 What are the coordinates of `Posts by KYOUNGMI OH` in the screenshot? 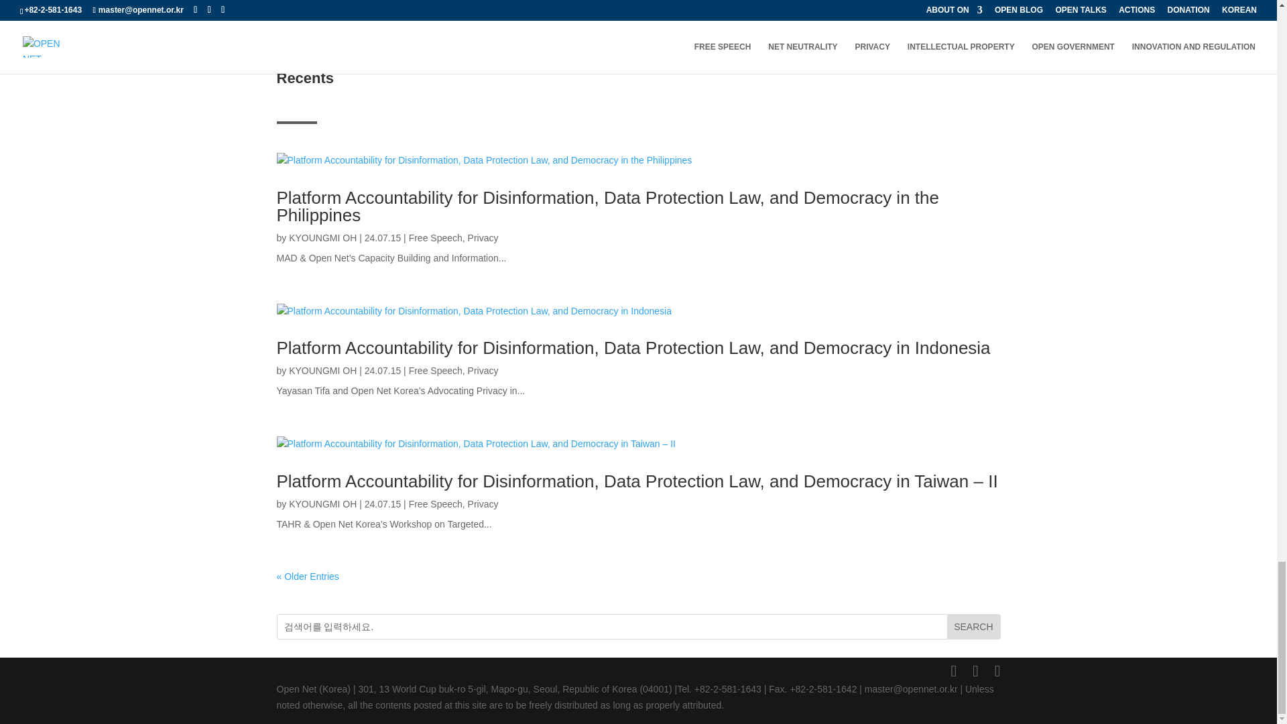 It's located at (322, 237).